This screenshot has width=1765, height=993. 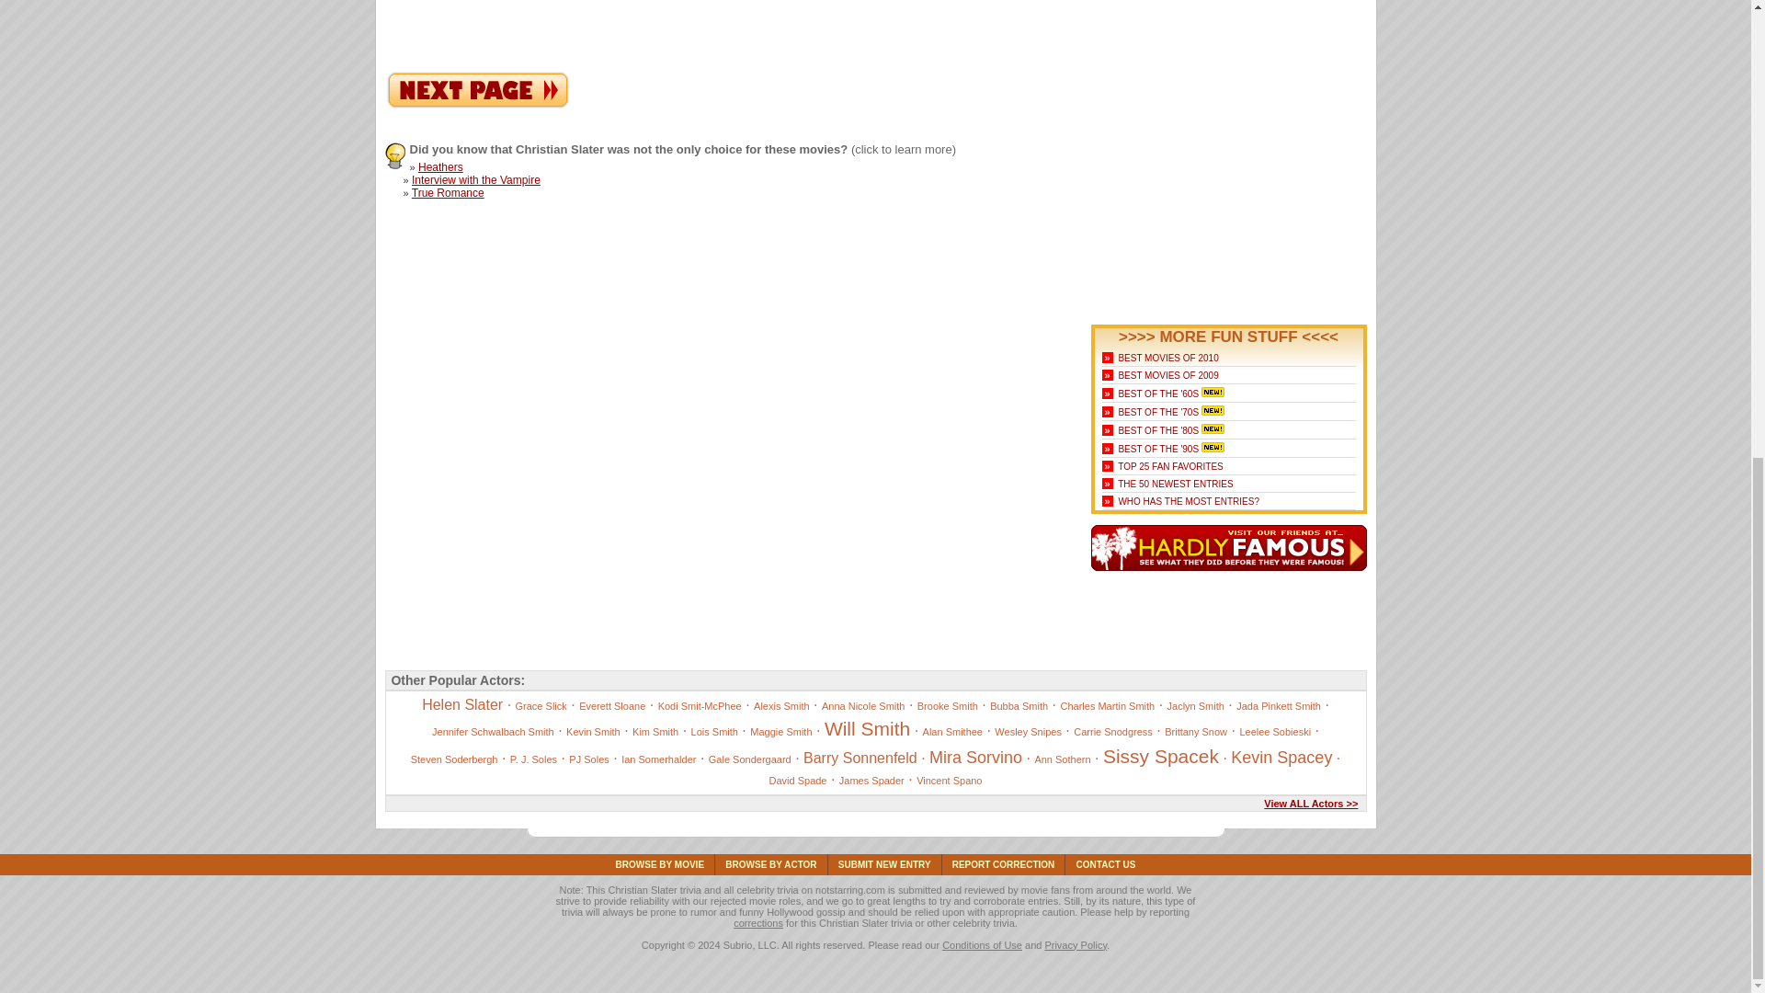 I want to click on Alexis Smith, so click(x=781, y=706).